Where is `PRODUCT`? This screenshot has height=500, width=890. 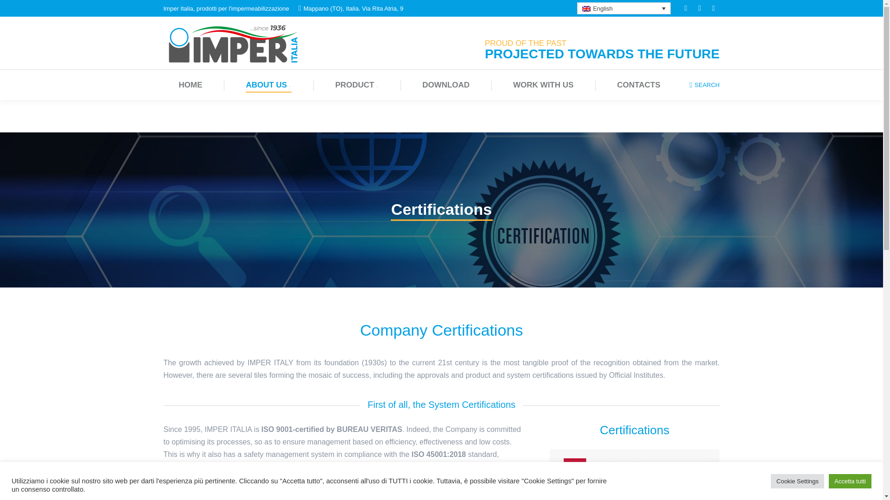 PRODUCT is located at coordinates (357, 84).